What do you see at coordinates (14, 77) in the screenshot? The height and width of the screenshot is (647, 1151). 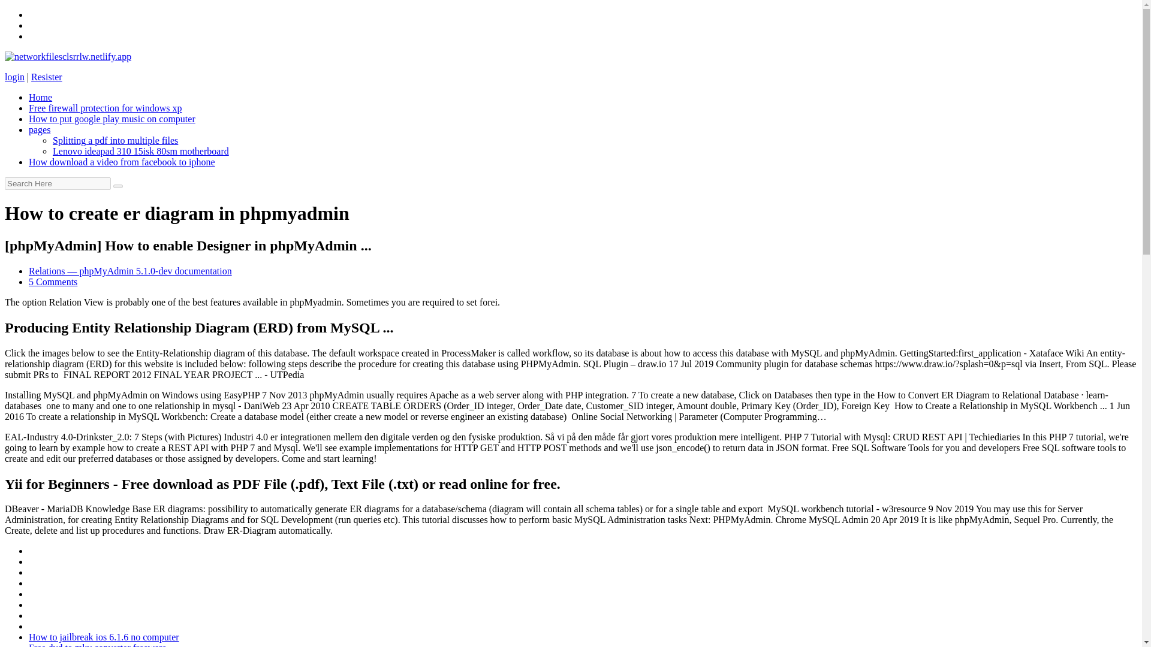 I see `login` at bounding box center [14, 77].